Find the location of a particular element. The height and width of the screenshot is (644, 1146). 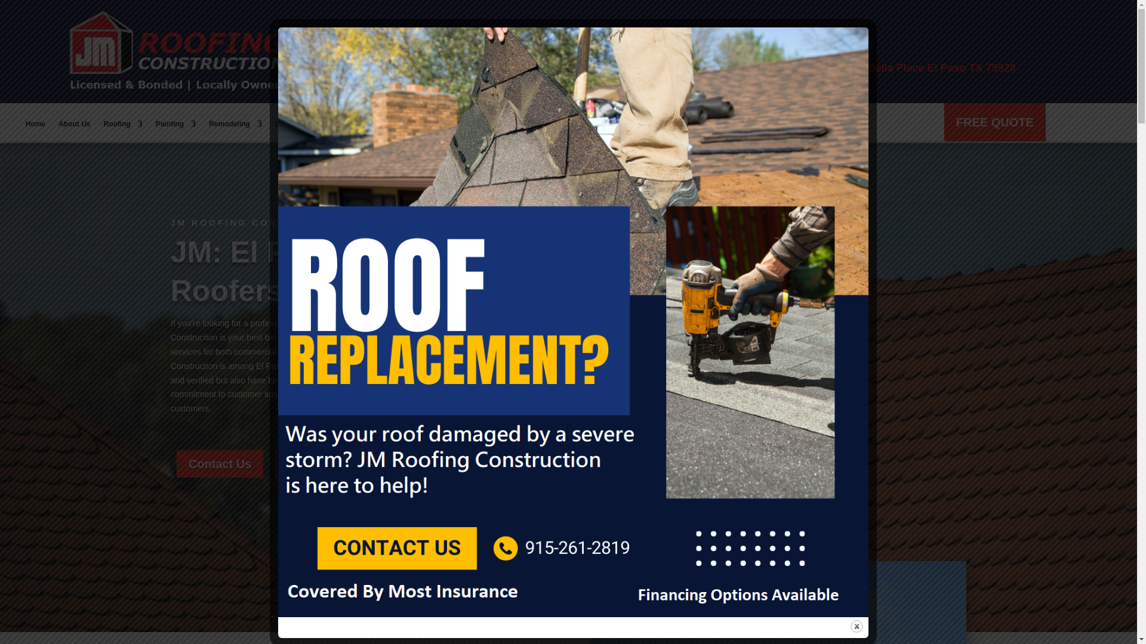

Join Our Team is located at coordinates (516, 126).